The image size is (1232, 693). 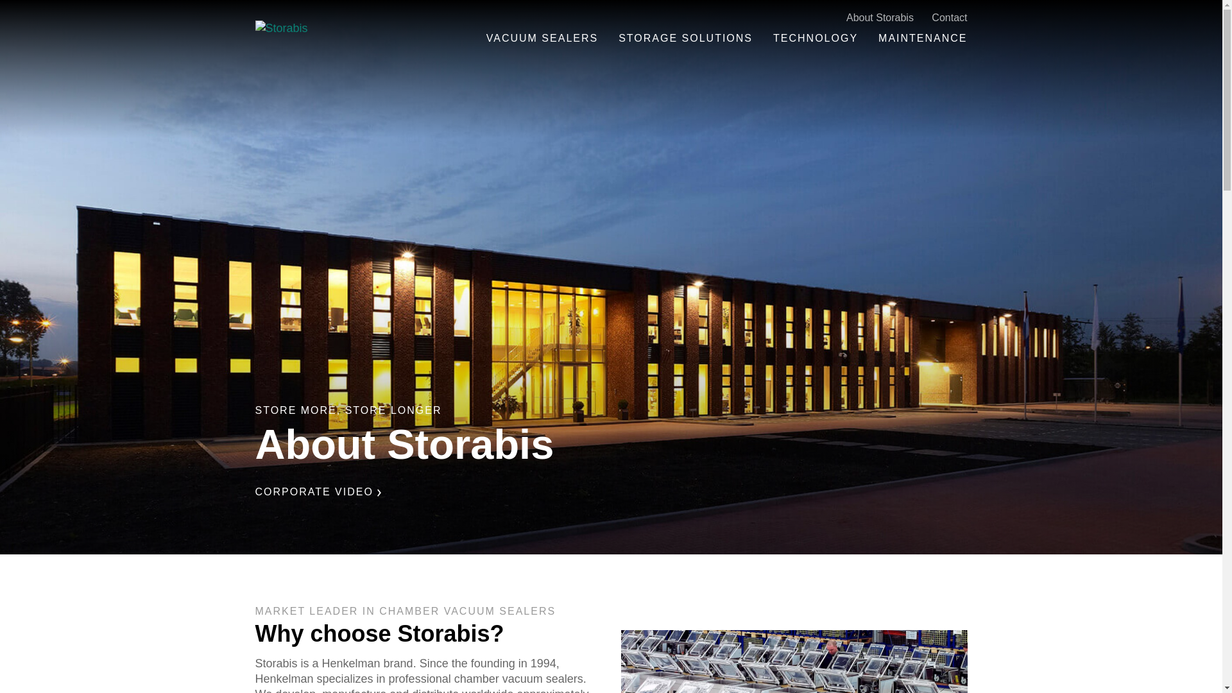 I want to click on About Storabis, so click(x=880, y=21).